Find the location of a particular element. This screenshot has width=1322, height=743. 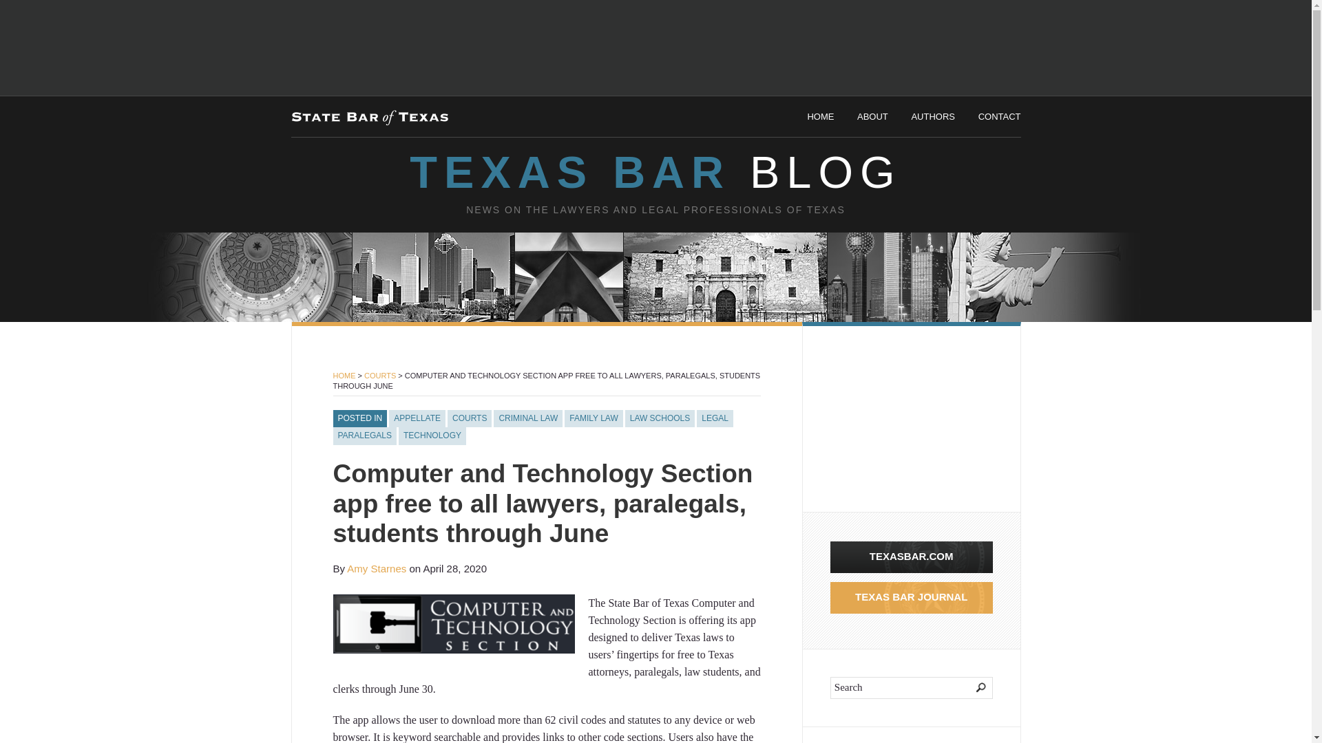

TEXASBAR.COM is located at coordinates (911, 557).